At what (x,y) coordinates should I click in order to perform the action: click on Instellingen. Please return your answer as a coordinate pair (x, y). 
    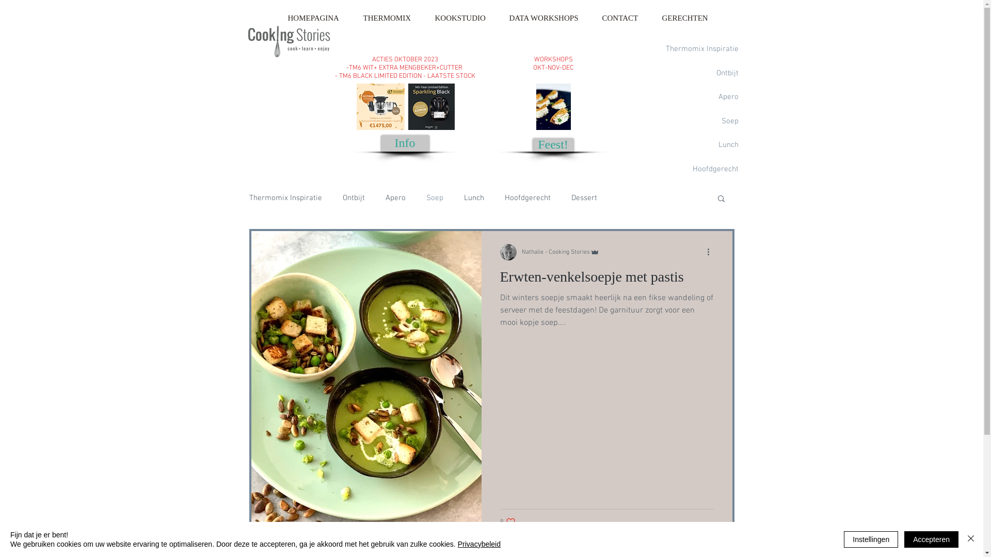
    Looking at the image, I should click on (871, 539).